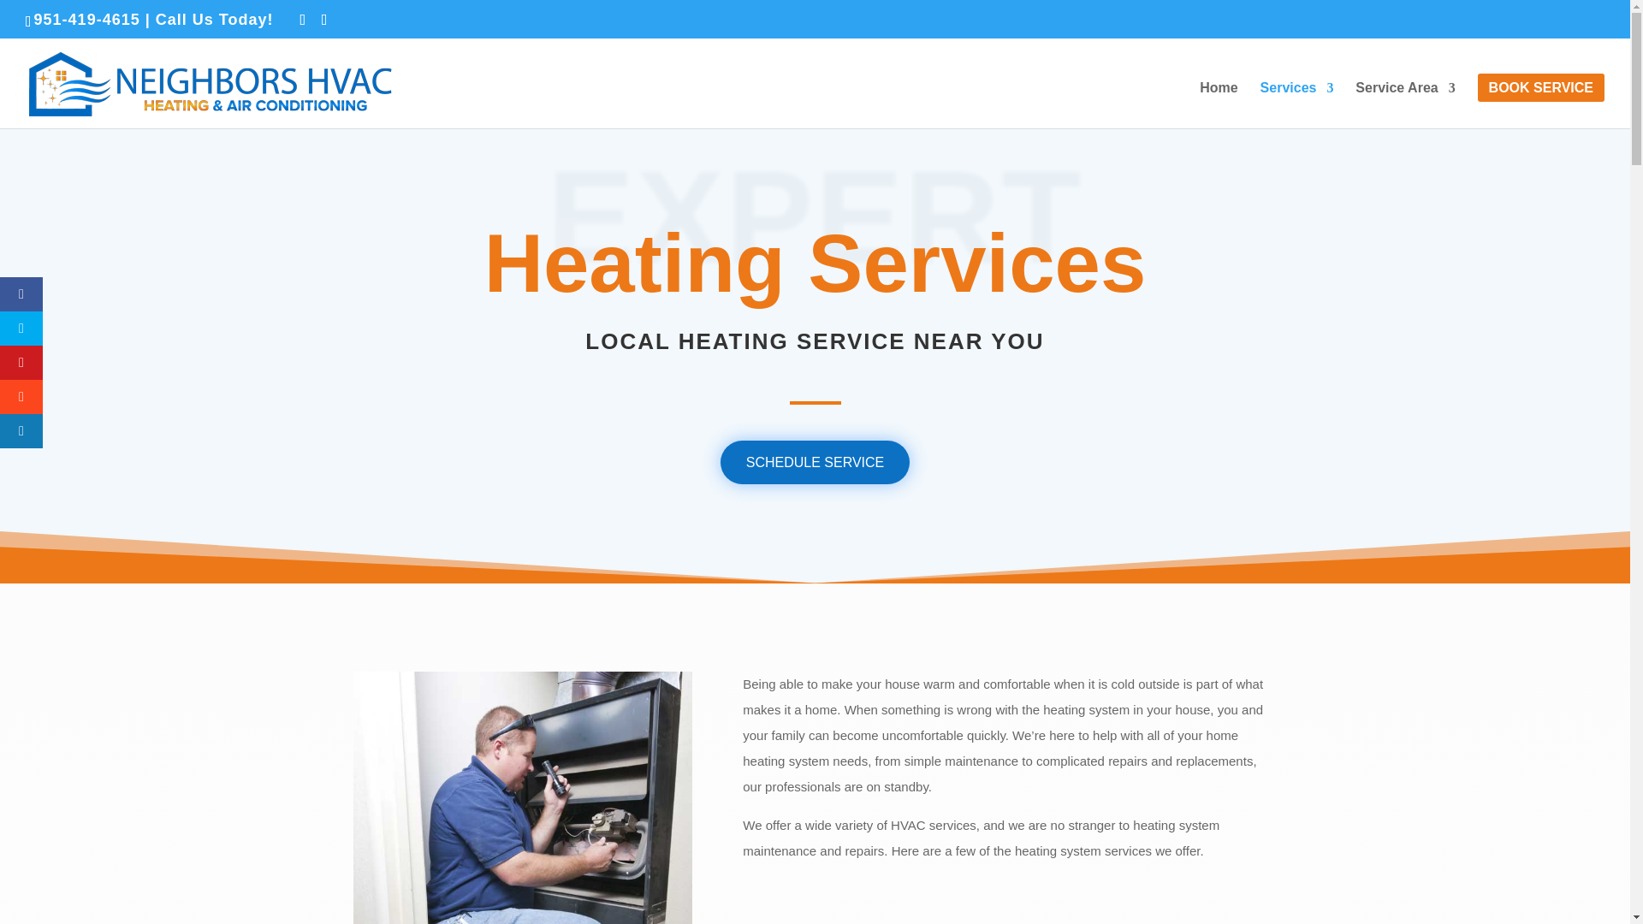 This screenshot has height=924, width=1643. I want to click on SCHEDULE SERVICE, so click(815, 462).